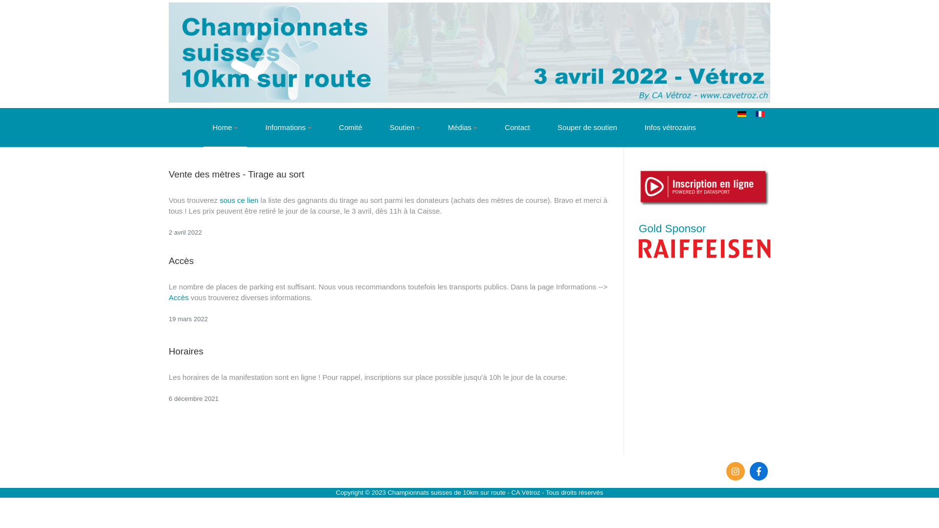 Image resolution: width=939 pixels, height=528 pixels. I want to click on sous ce lien, so click(239, 200).